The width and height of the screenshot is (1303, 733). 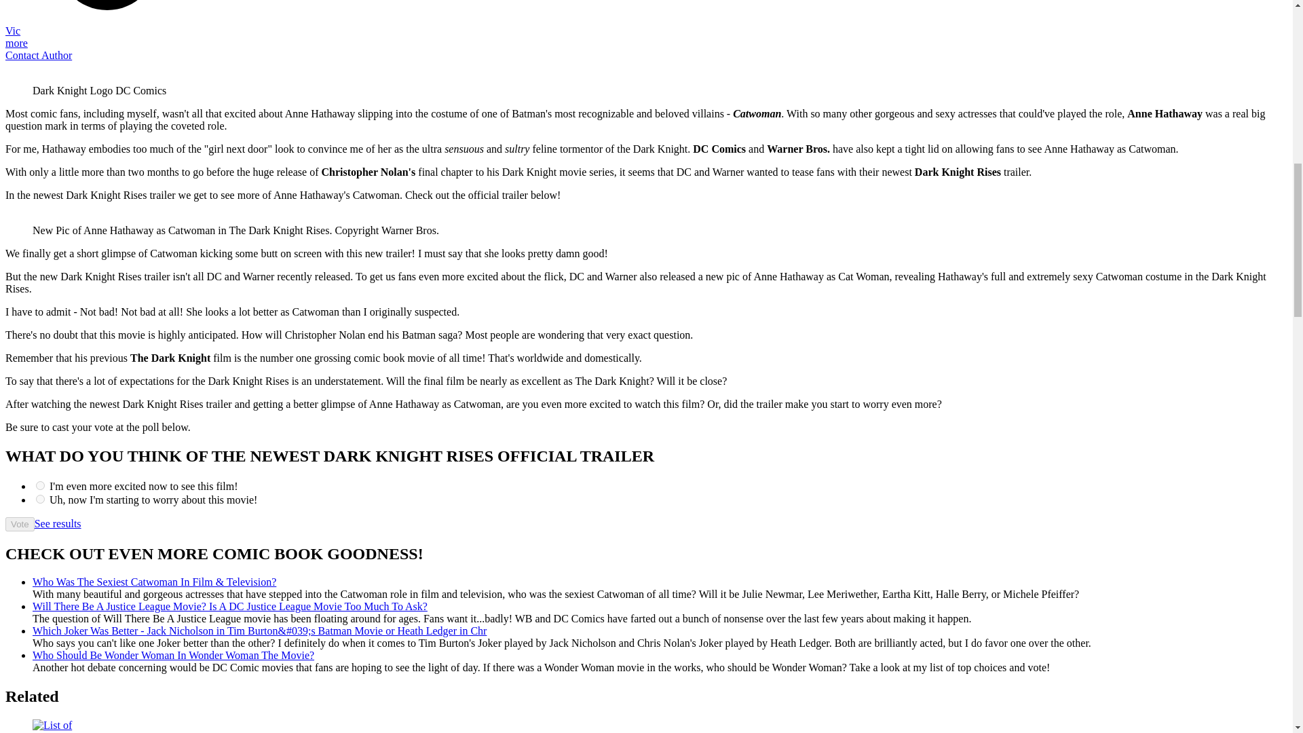 I want to click on See results, so click(x=58, y=523).